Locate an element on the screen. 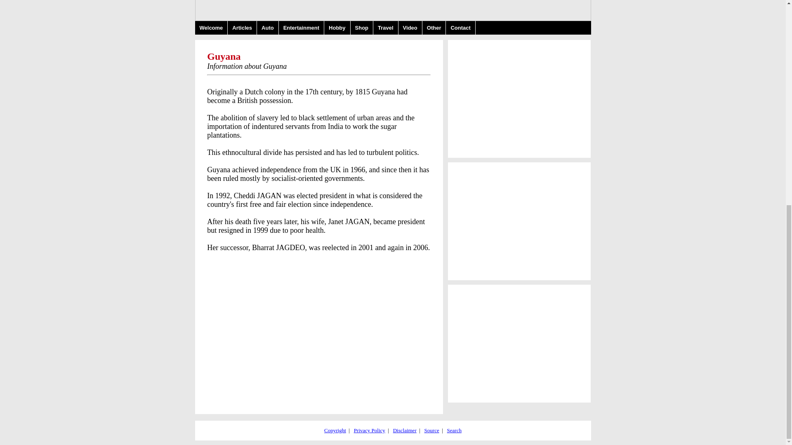  Search is located at coordinates (455, 430).